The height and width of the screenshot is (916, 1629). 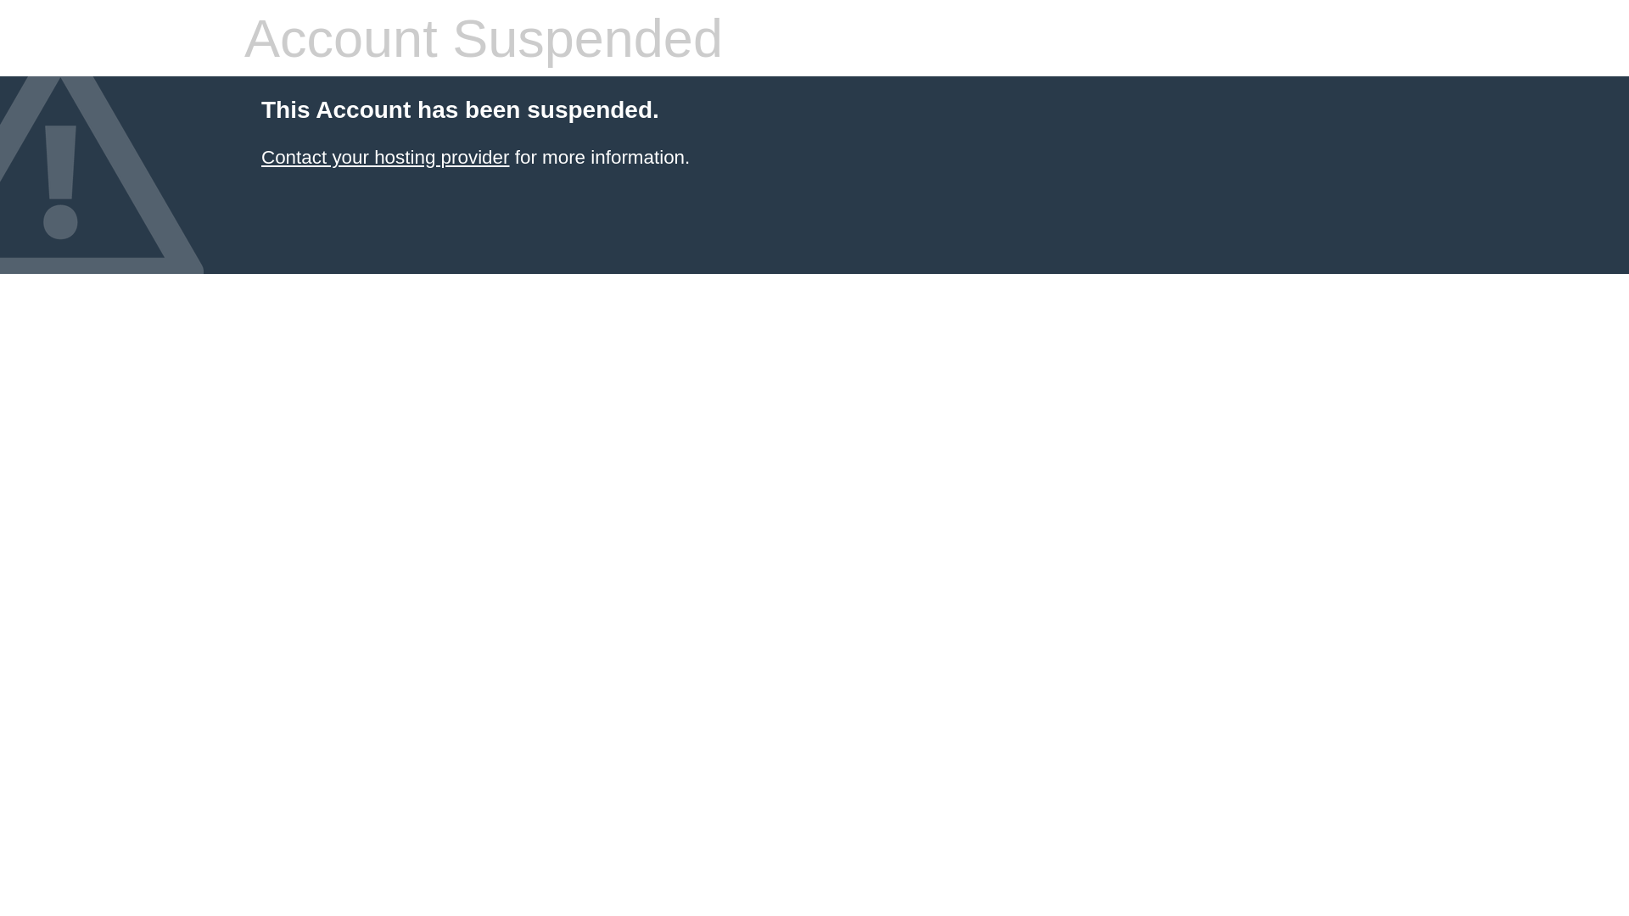 I want to click on Contact your hosting provider, so click(x=385, y=158).